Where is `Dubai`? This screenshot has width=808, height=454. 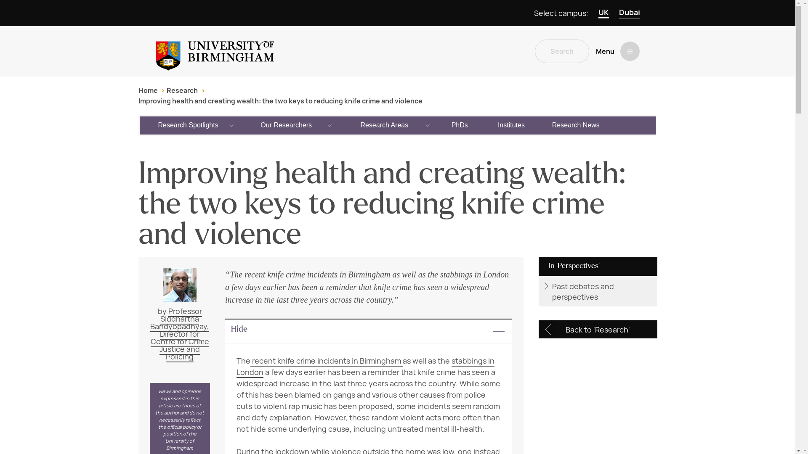 Dubai is located at coordinates (629, 13).